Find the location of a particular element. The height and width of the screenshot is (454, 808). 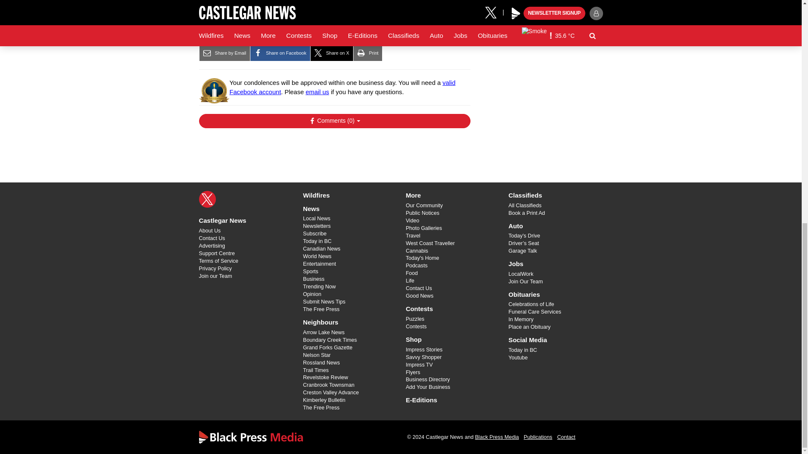

X is located at coordinates (207, 199).